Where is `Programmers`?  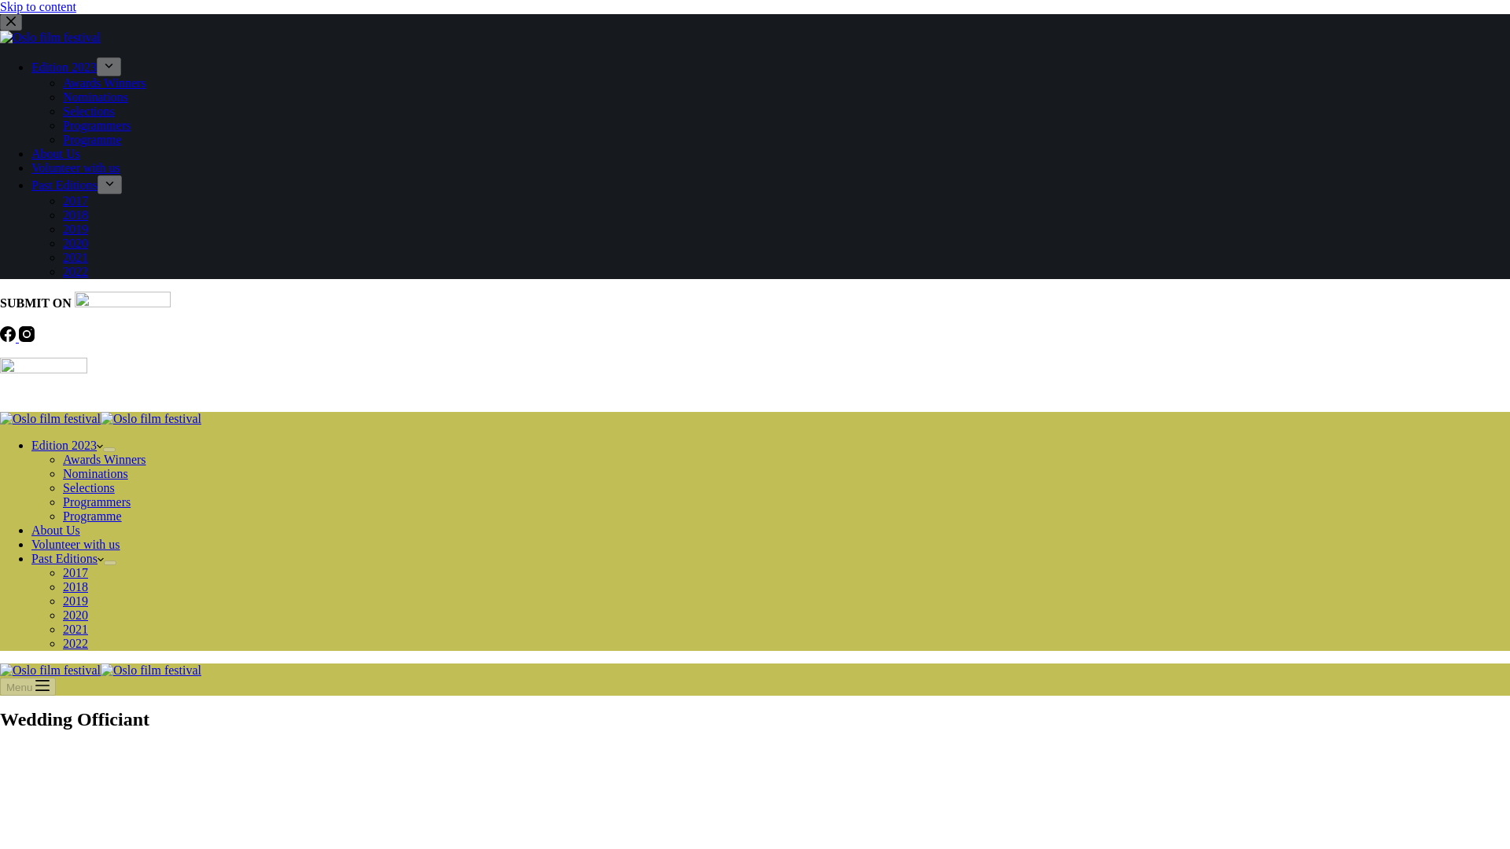 Programmers is located at coordinates (96, 126).